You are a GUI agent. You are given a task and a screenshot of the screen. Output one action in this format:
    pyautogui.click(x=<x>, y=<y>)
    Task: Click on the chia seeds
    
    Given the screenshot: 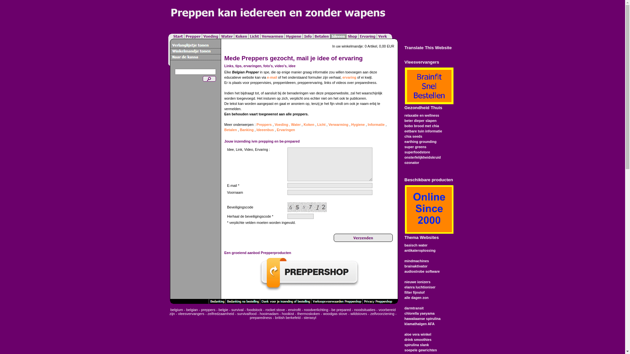 What is the action you would take?
    pyautogui.click(x=413, y=136)
    